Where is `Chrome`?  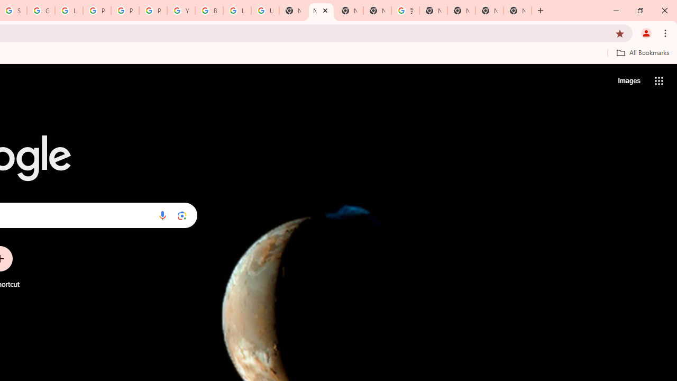 Chrome is located at coordinates (666, 33).